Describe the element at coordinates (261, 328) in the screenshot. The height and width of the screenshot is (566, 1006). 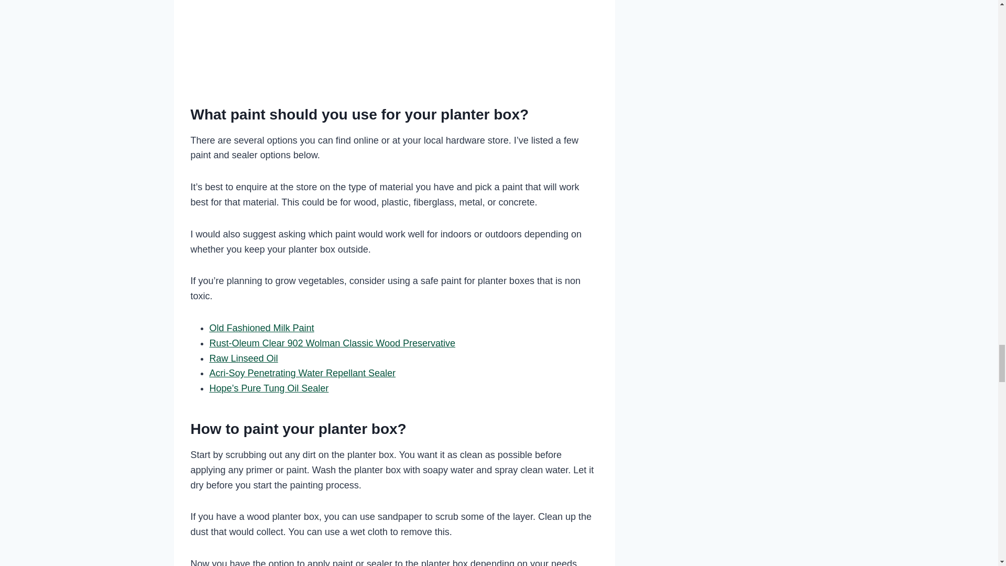
I see `Old Fashioned Milk Paint` at that location.